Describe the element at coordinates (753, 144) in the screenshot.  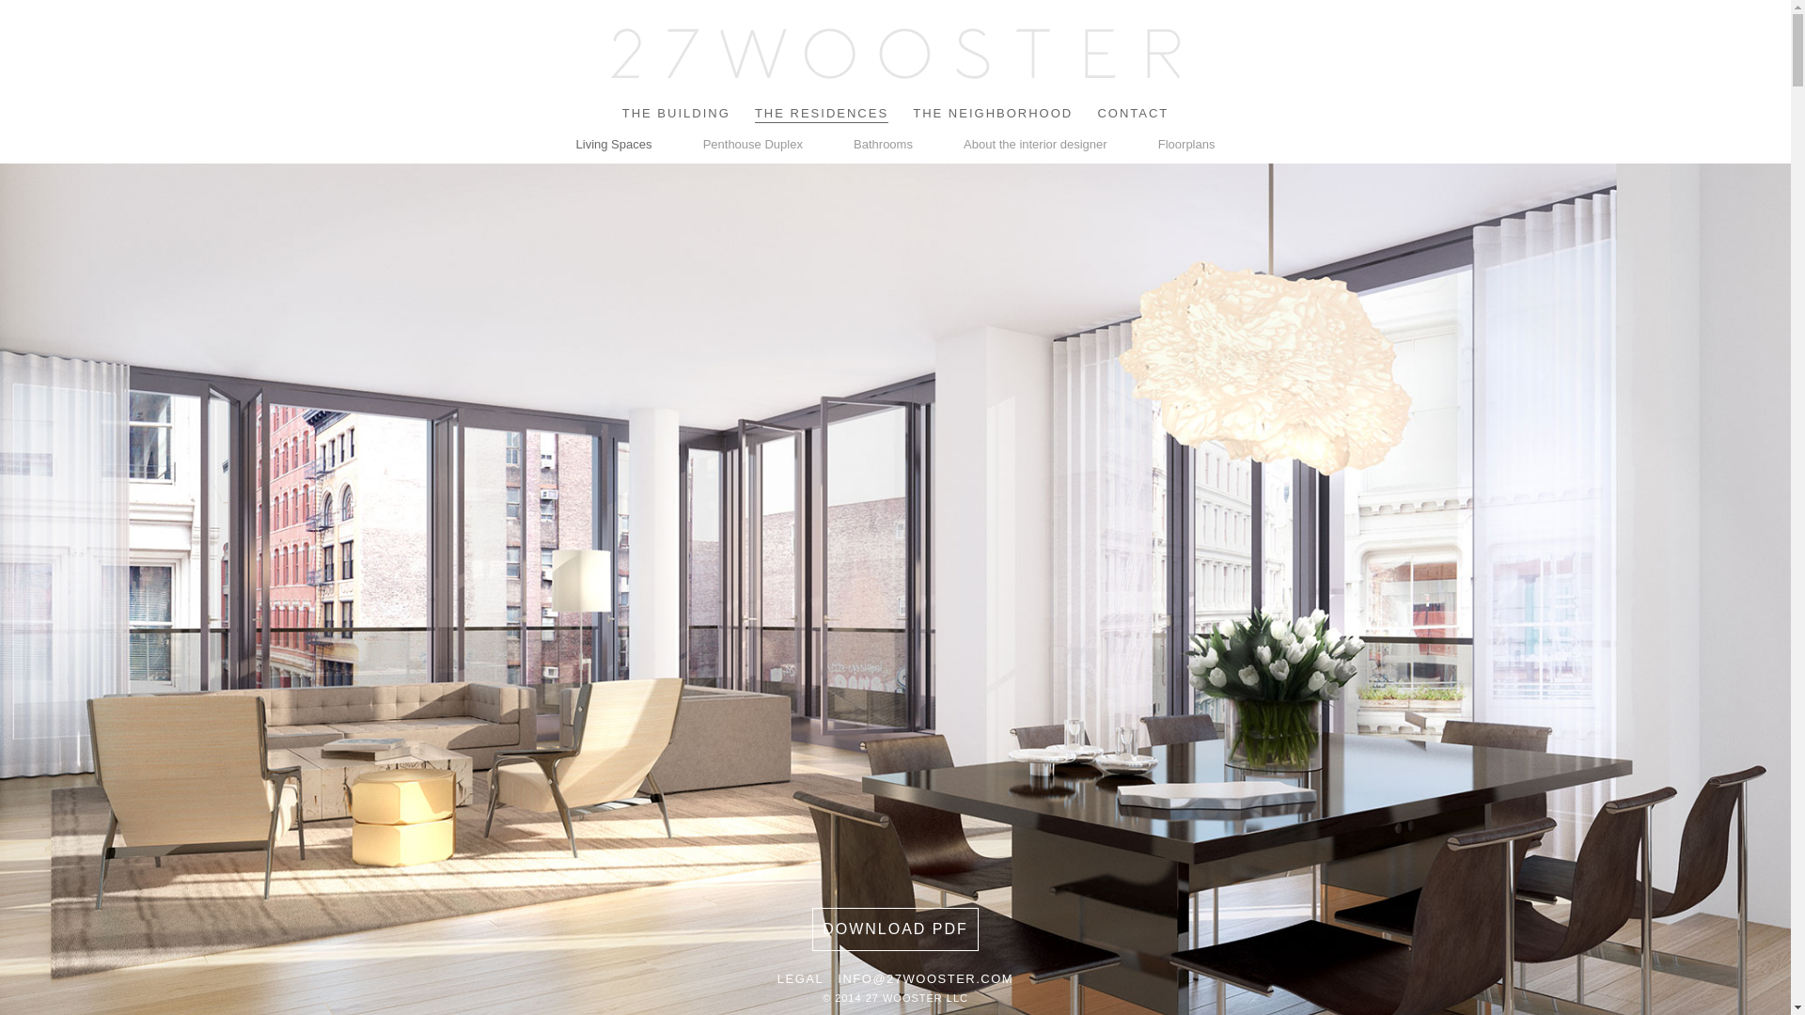
I see `Penthouse Duplex` at that location.